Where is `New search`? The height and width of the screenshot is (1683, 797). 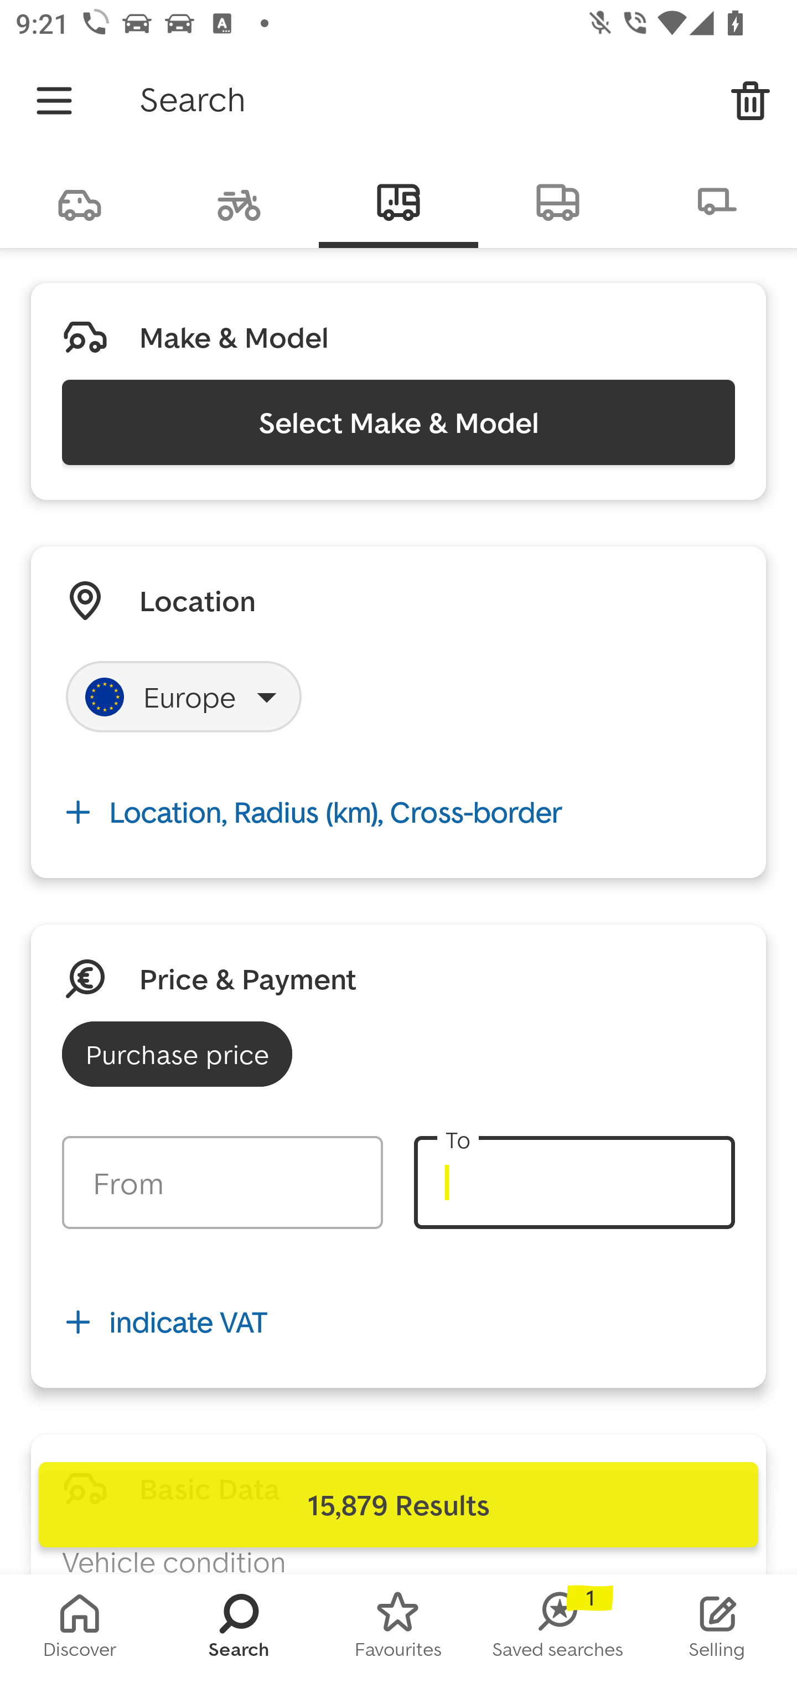
New search is located at coordinates (751, 101).